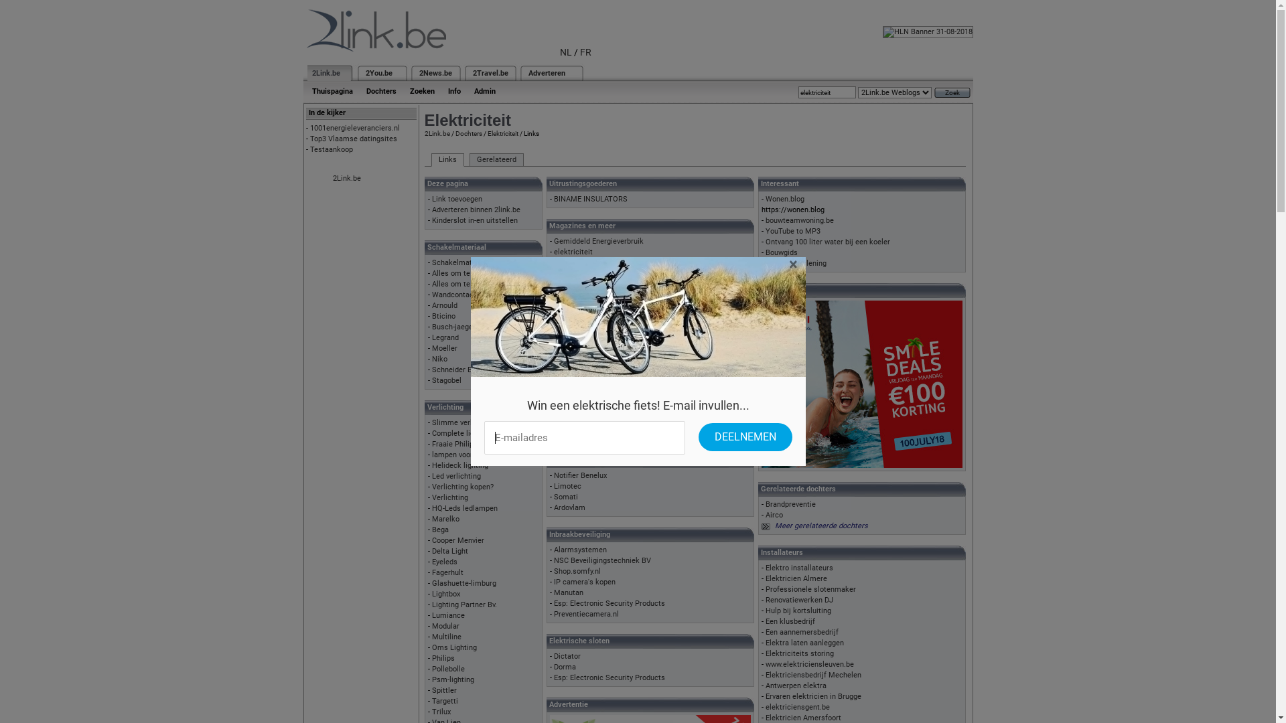 Image resolution: width=1286 pixels, height=723 pixels. What do you see at coordinates (561, 423) in the screenshot?
I see `Novy` at bounding box center [561, 423].